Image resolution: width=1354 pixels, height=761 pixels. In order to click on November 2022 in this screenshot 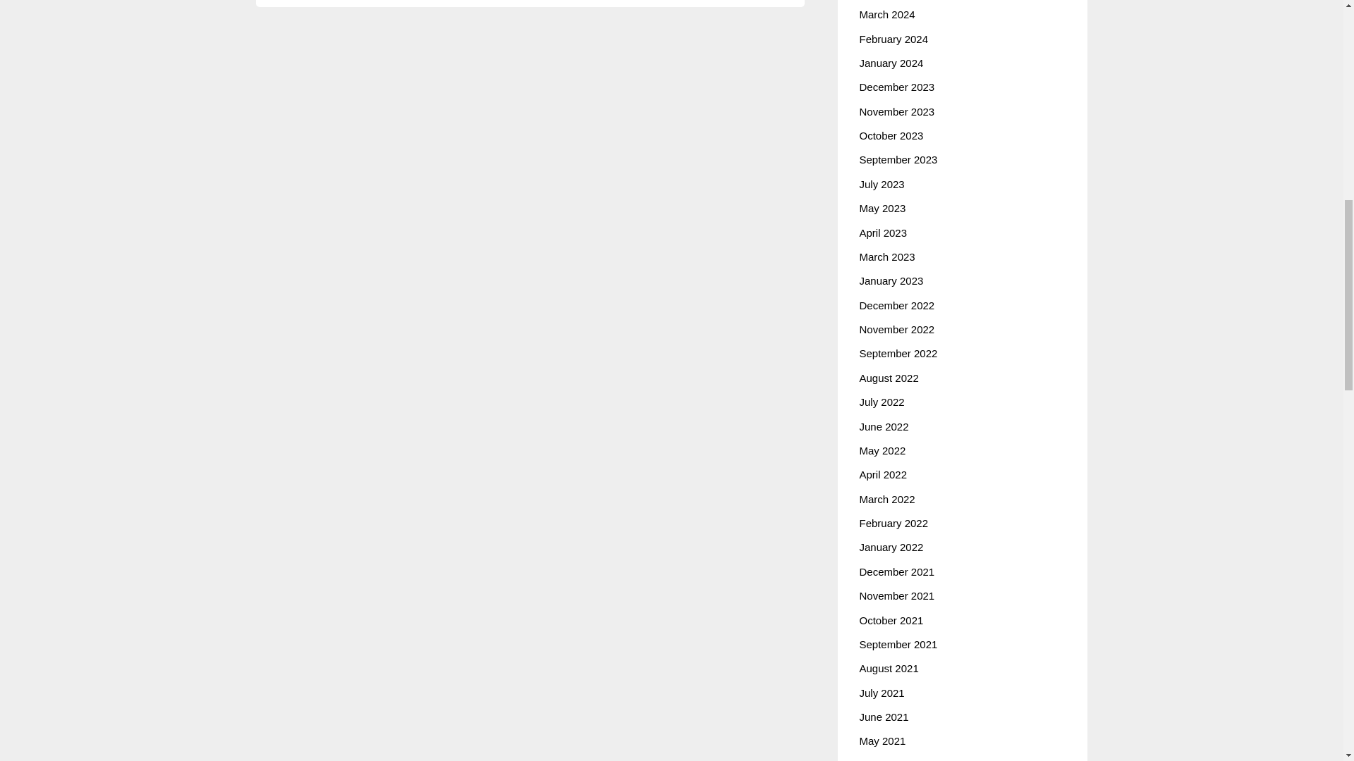, I will do `click(896, 330)`.